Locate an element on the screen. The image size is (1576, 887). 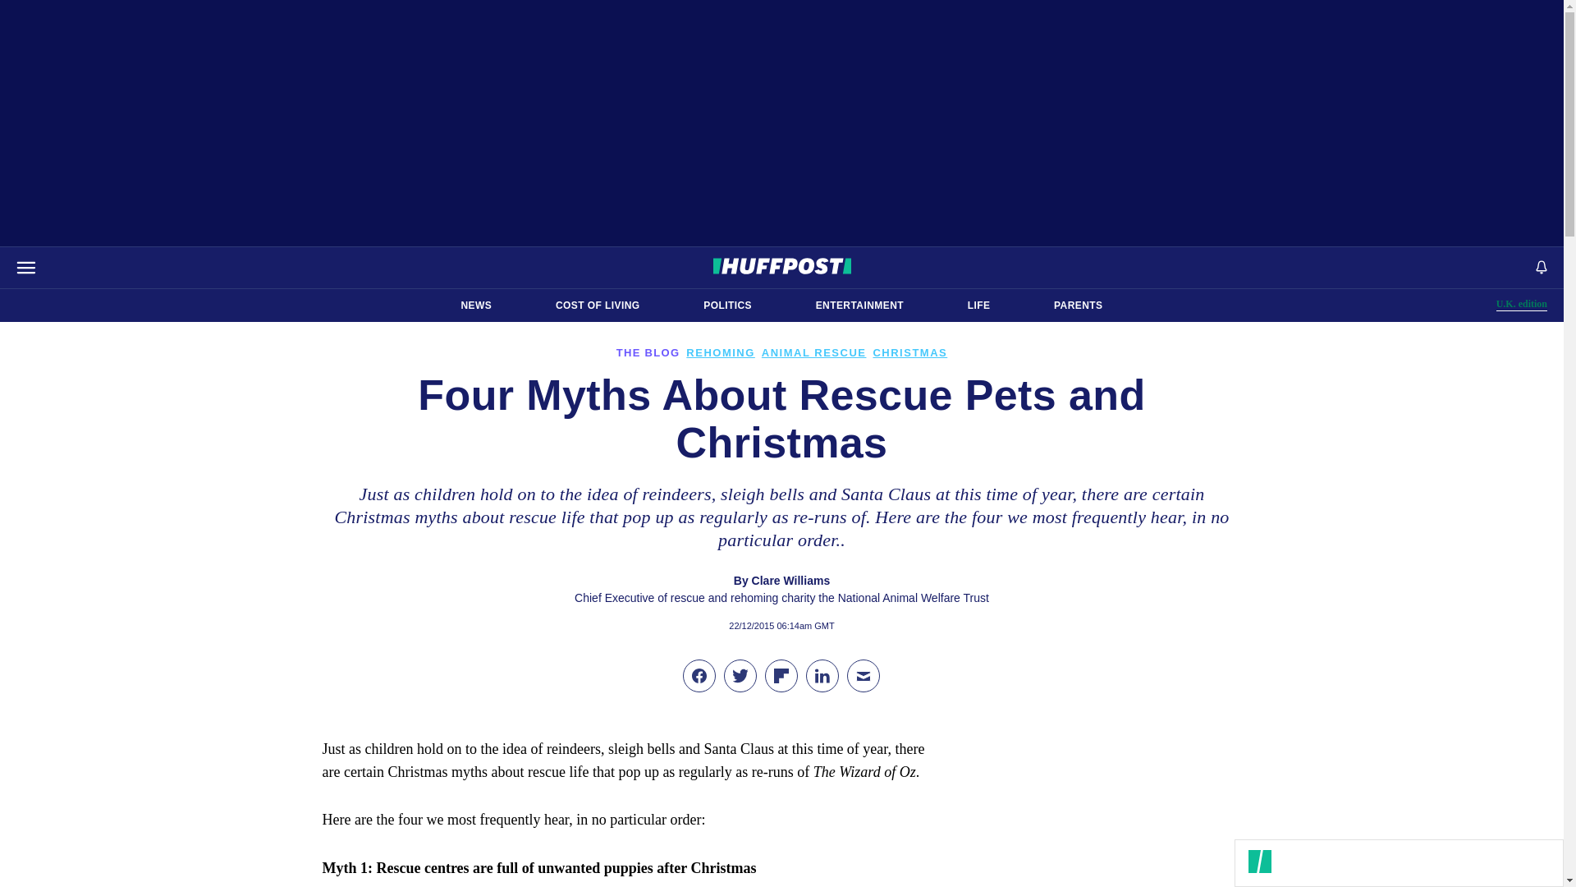
COST OF LIVING is located at coordinates (598, 306).